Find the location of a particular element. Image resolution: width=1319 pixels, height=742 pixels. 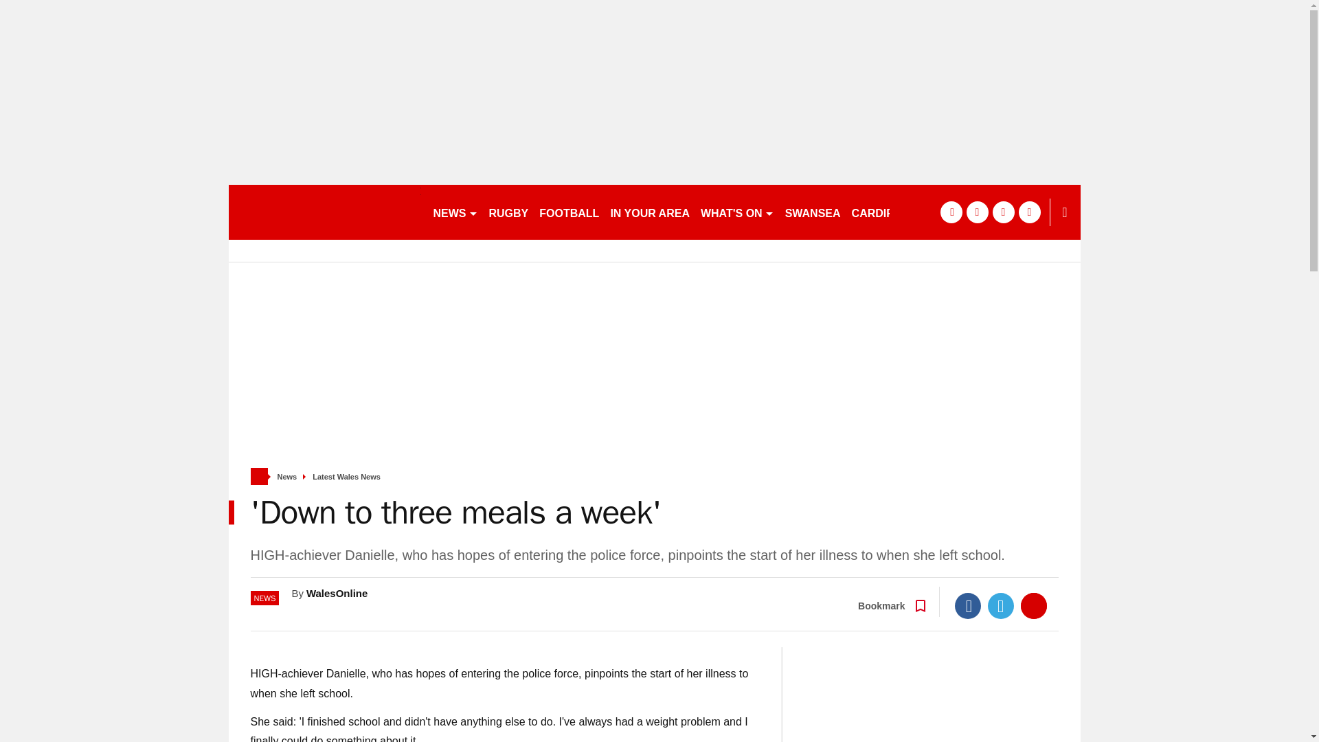

pinterest is located at coordinates (1003, 212).